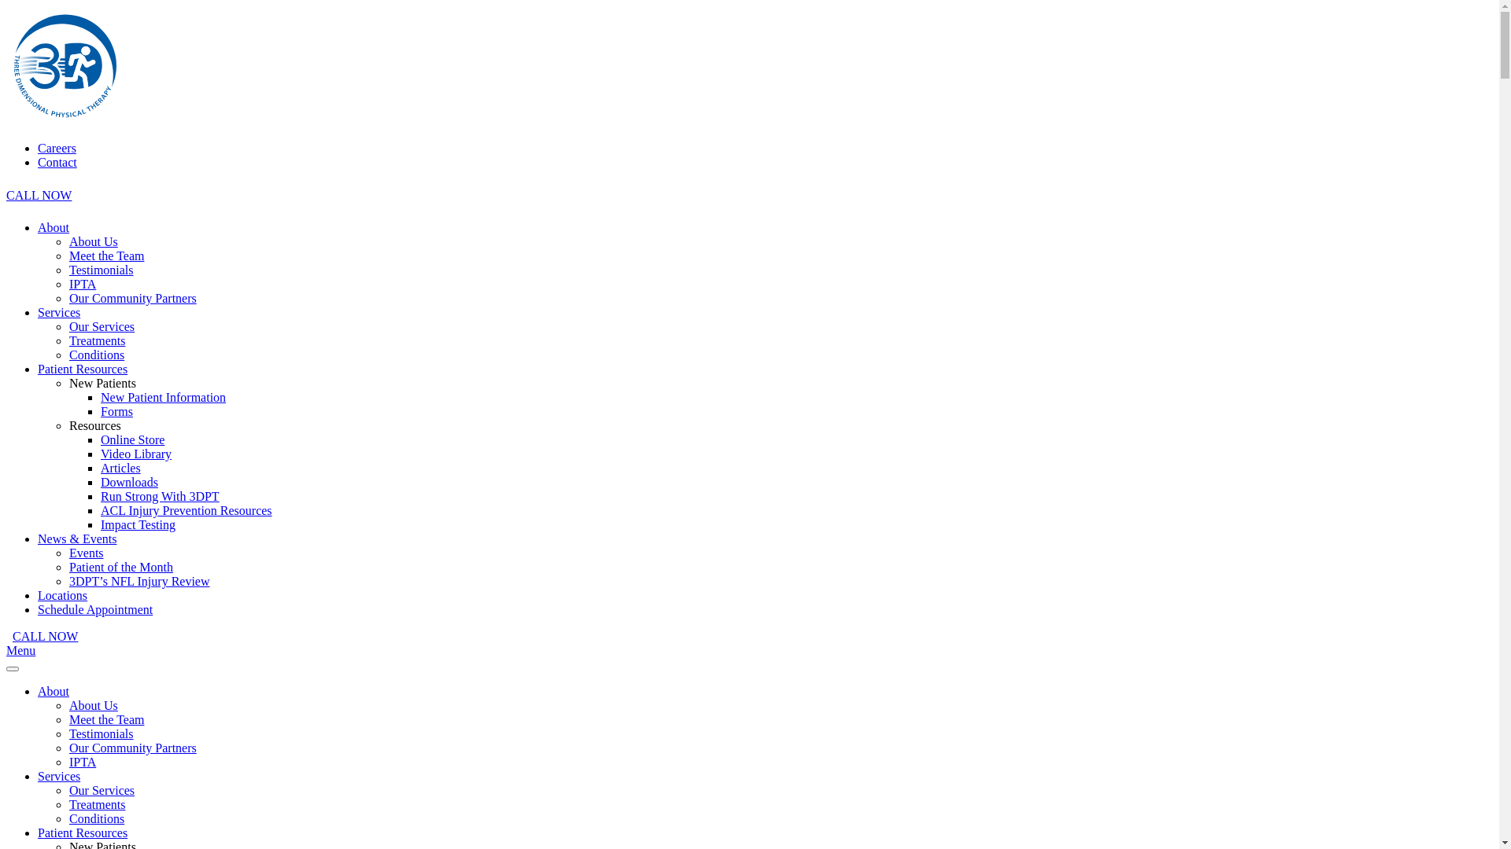  Describe the element at coordinates (102, 791) in the screenshot. I see `Our Services` at that location.